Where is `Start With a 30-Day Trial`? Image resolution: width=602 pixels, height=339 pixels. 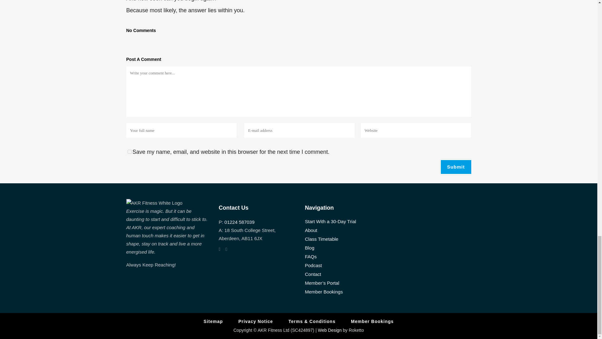 Start With a 30-Day Trial is located at coordinates (344, 222).